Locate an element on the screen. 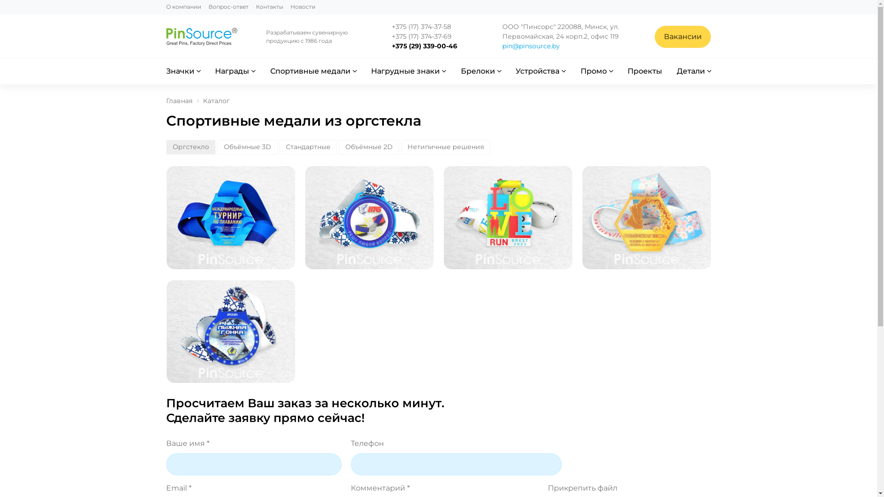 The width and height of the screenshot is (884, 497). +375 (29) 339-00-46 is located at coordinates (425, 46).